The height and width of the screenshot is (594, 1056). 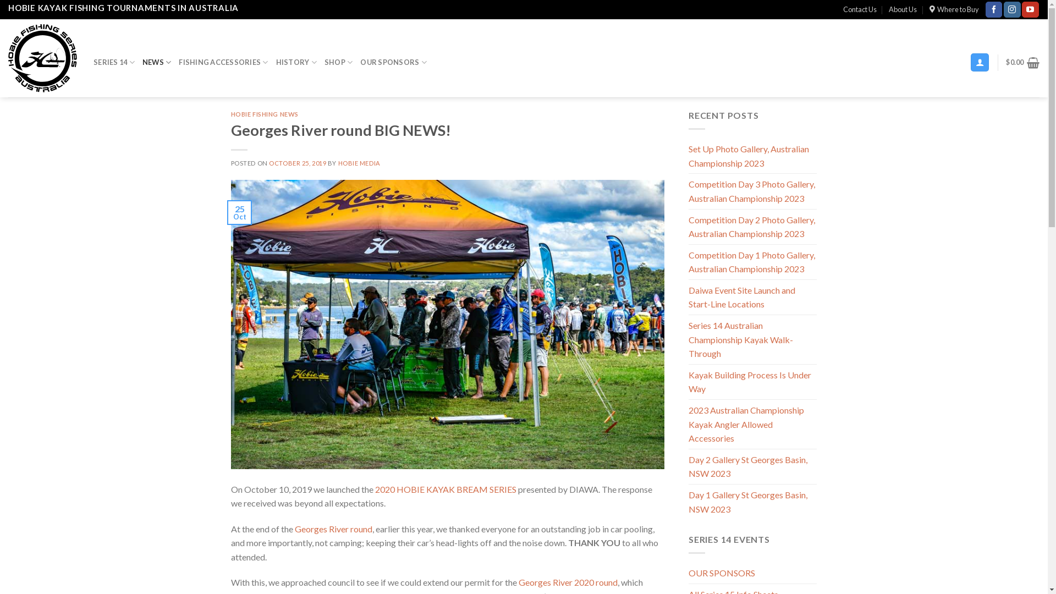 I want to click on HOBIE FISHING NEWS, so click(x=265, y=114).